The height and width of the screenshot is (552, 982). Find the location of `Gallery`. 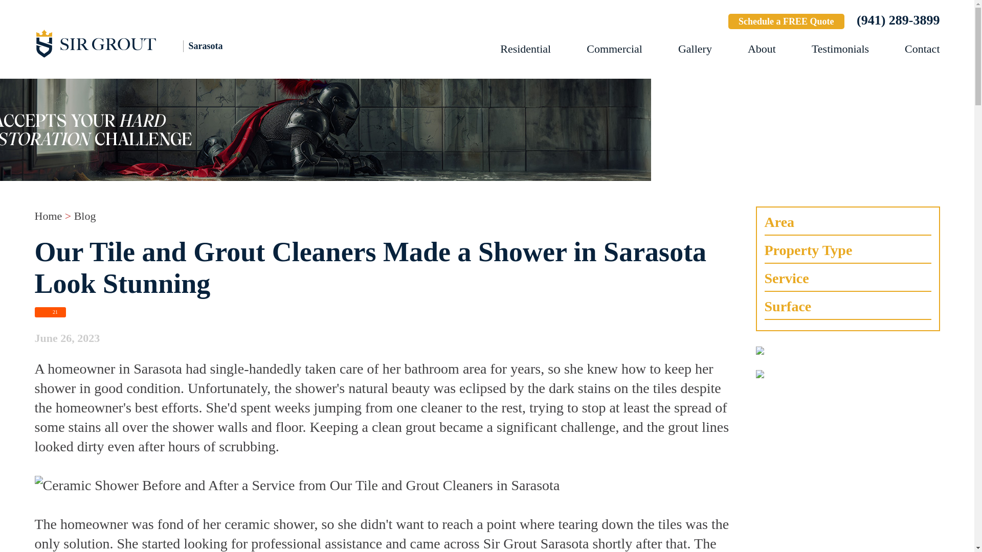

Gallery is located at coordinates (695, 49).